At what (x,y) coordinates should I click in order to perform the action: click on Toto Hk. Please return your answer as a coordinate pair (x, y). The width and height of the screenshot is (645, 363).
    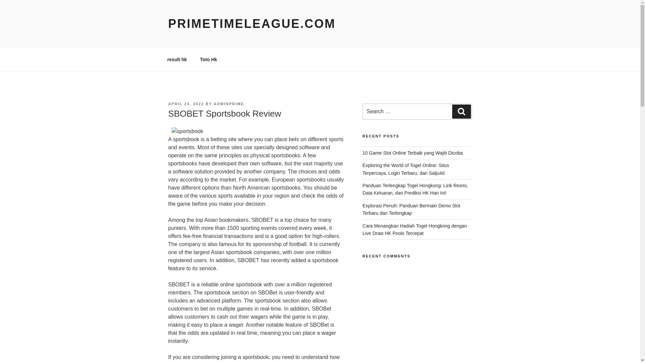
    Looking at the image, I should click on (208, 59).